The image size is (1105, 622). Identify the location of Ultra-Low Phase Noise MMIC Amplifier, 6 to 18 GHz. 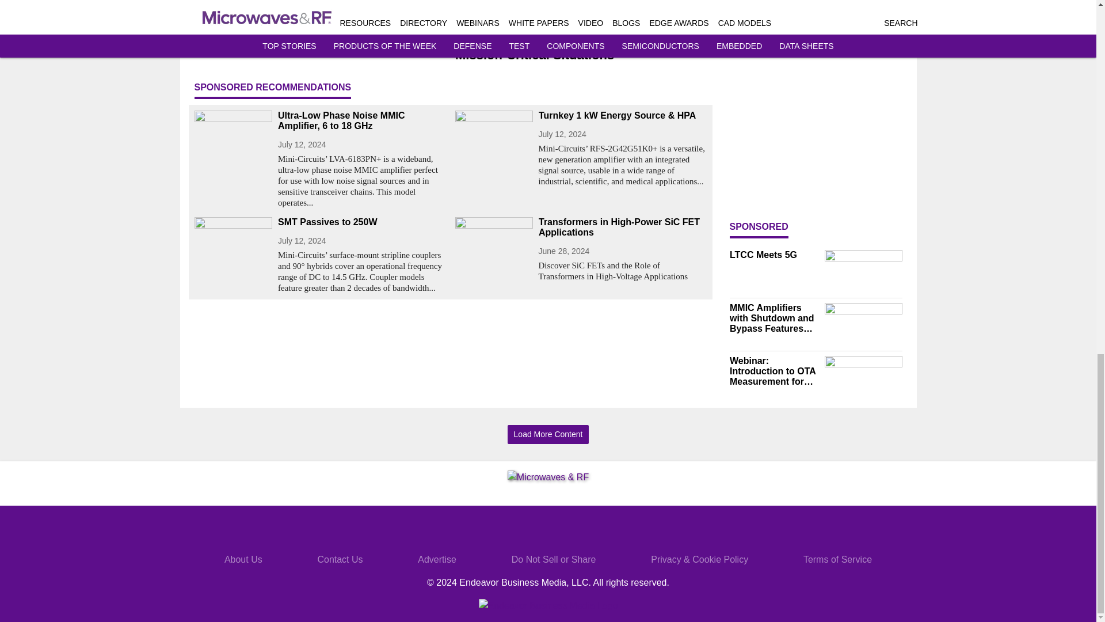
(361, 121).